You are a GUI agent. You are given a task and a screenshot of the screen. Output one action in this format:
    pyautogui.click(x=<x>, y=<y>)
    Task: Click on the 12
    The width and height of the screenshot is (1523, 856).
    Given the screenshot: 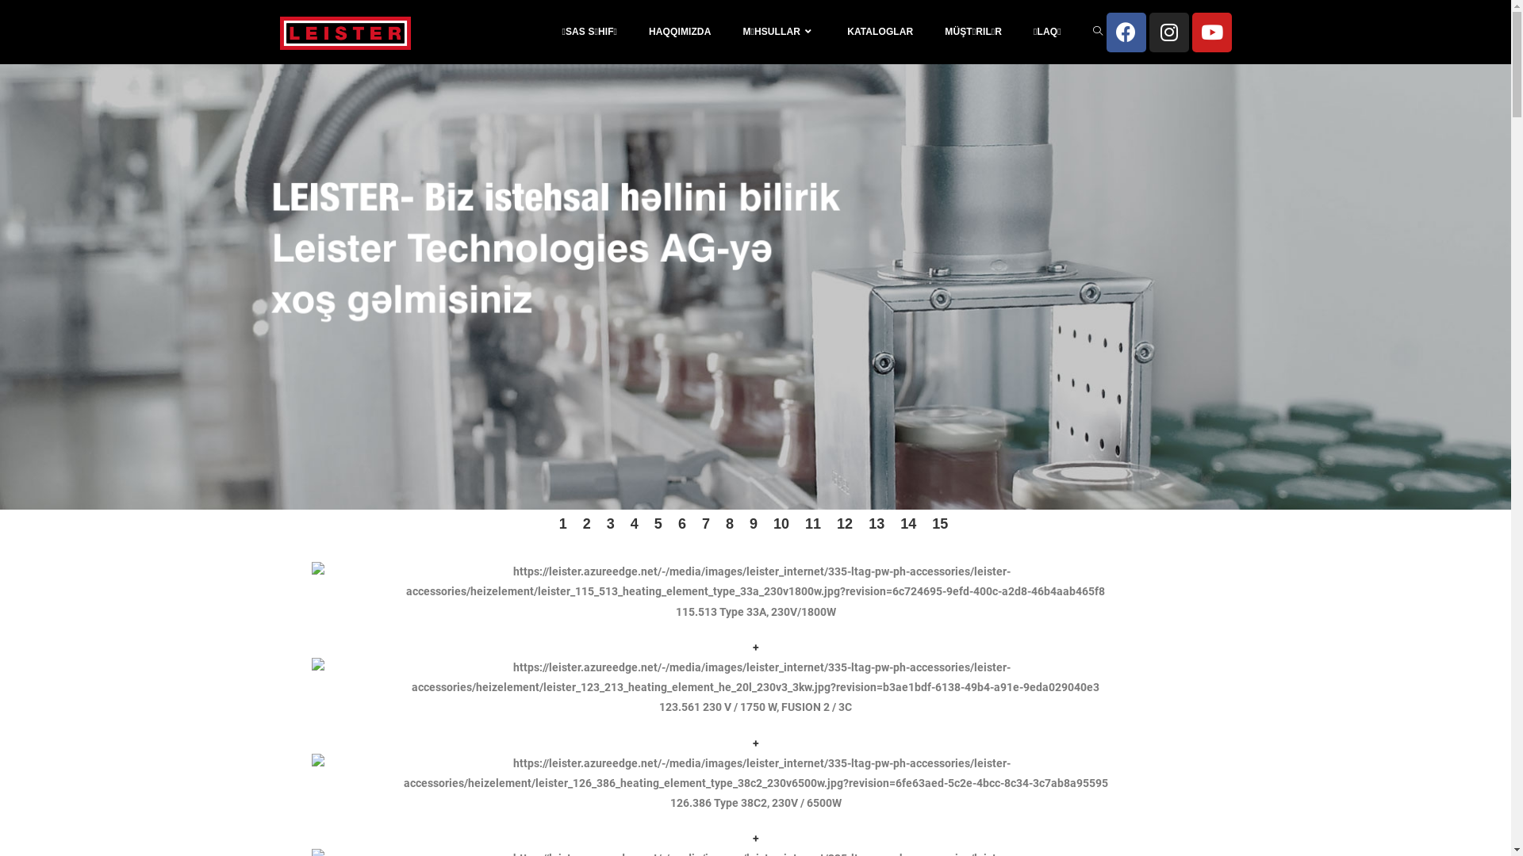 What is the action you would take?
    pyautogui.click(x=845, y=524)
    